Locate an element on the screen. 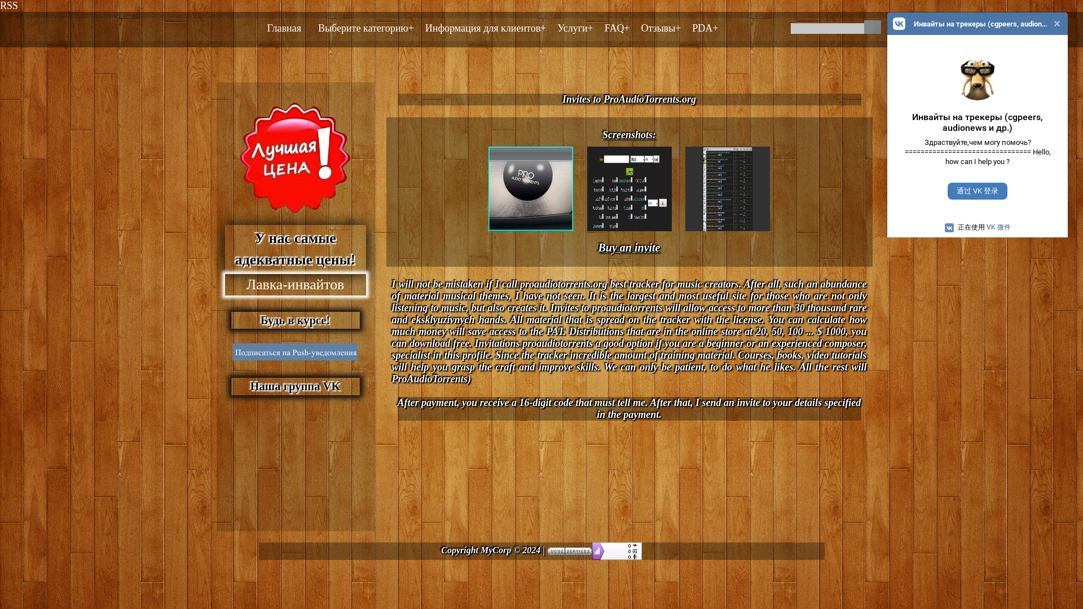 Image resolution: width=1083 pixels, height=609 pixels. Click to enlarge is located at coordinates (628, 233).